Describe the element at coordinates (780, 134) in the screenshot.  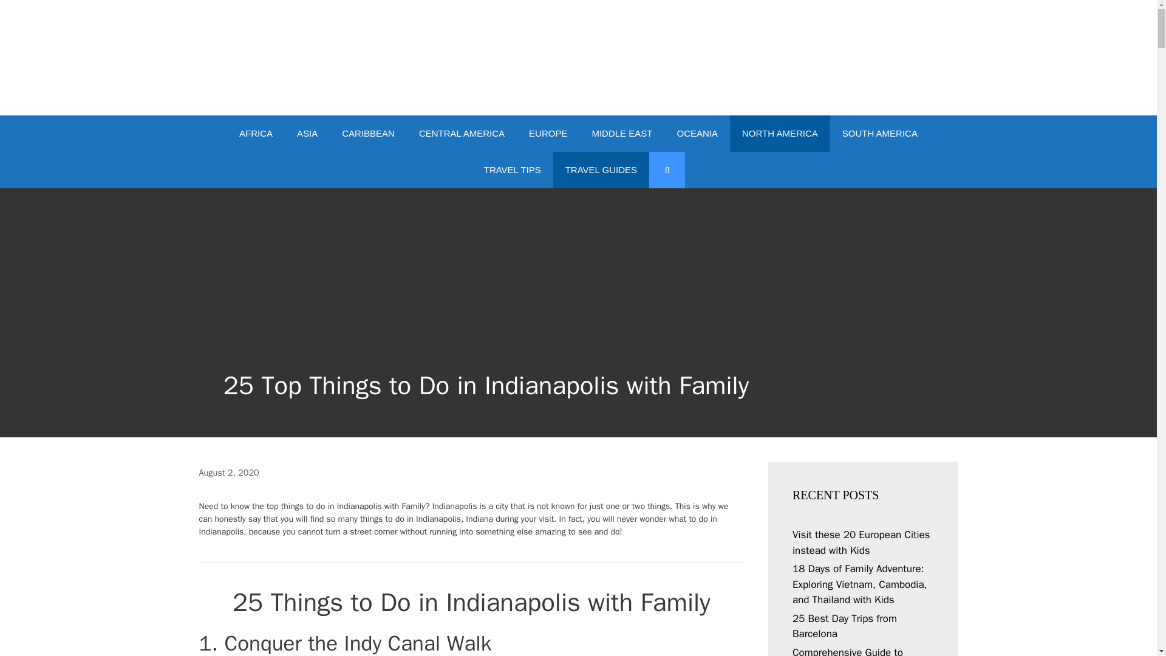
I see `NORTH AMERICA` at that location.